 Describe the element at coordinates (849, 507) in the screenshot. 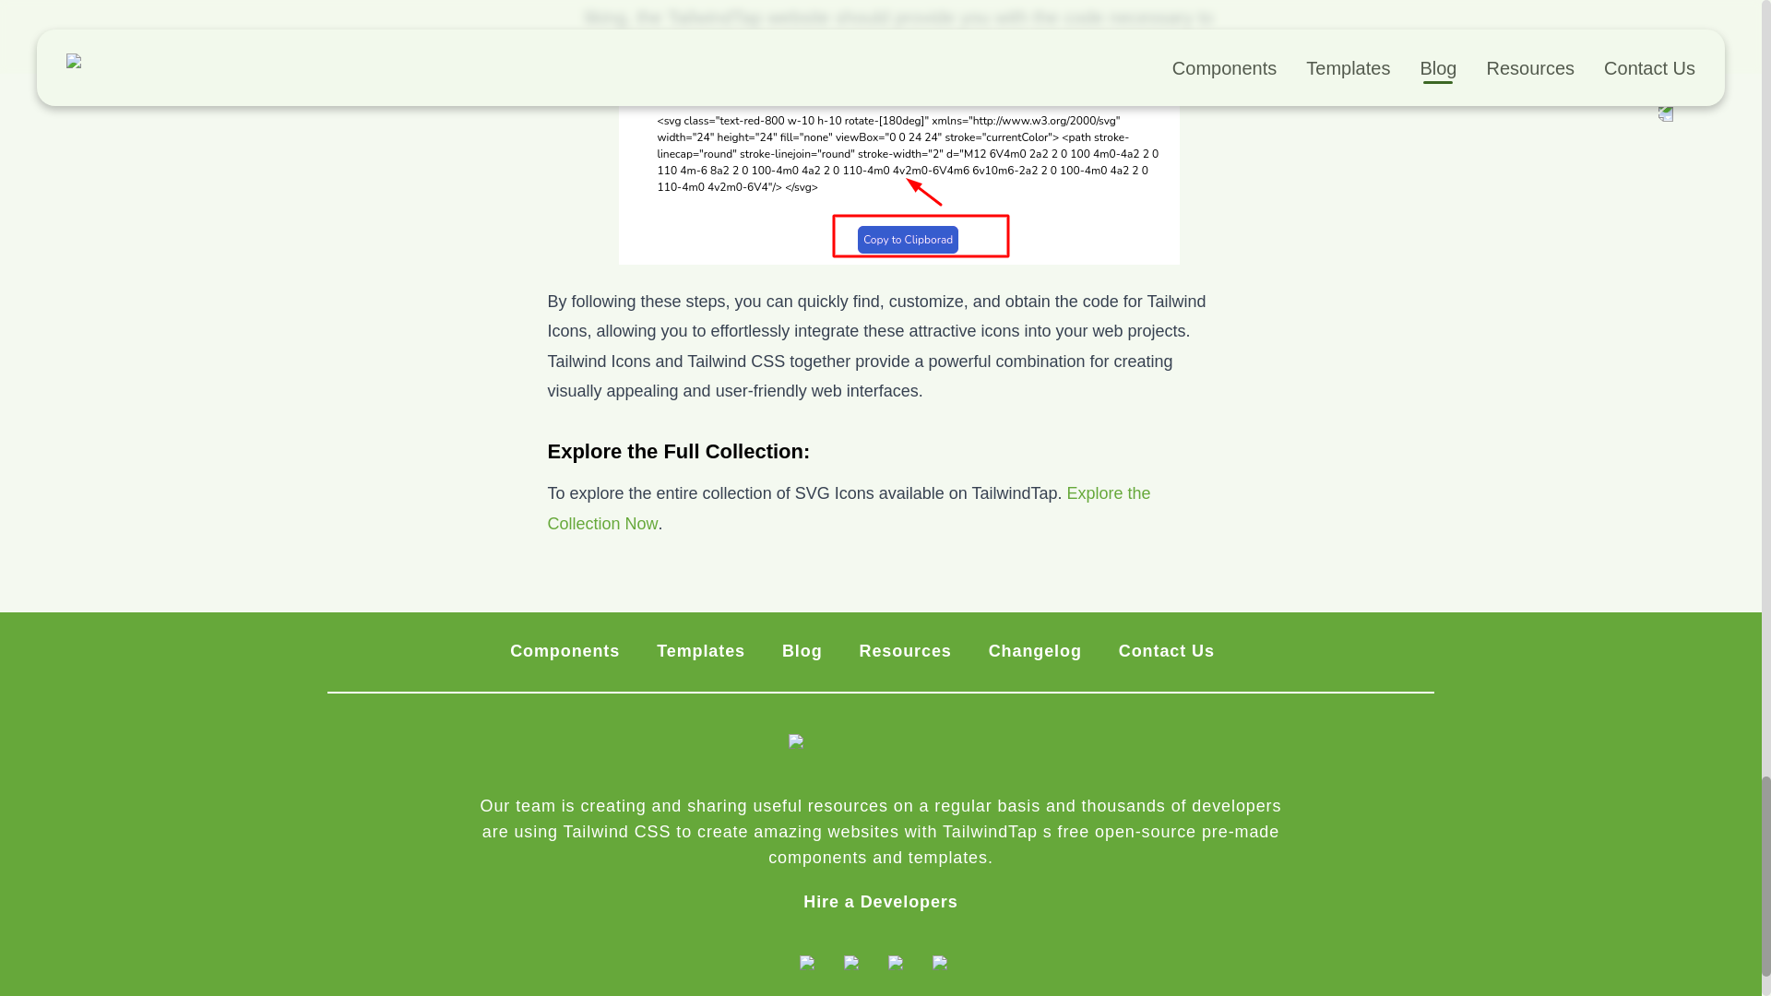

I see `Explore Tailwind SVG Icons` at that location.